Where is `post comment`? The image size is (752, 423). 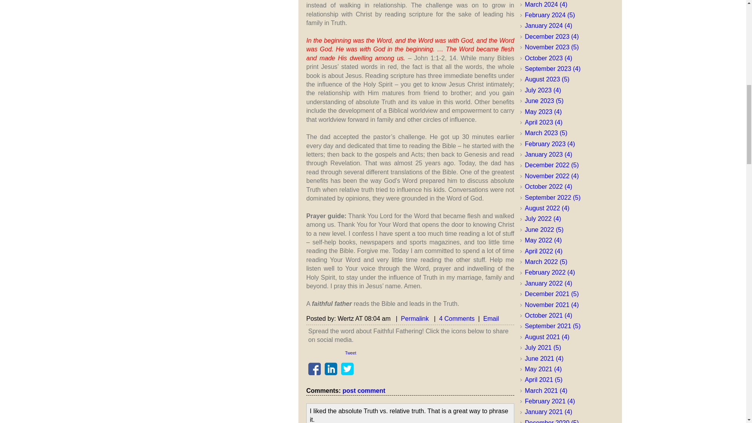
post comment is located at coordinates (363, 390).